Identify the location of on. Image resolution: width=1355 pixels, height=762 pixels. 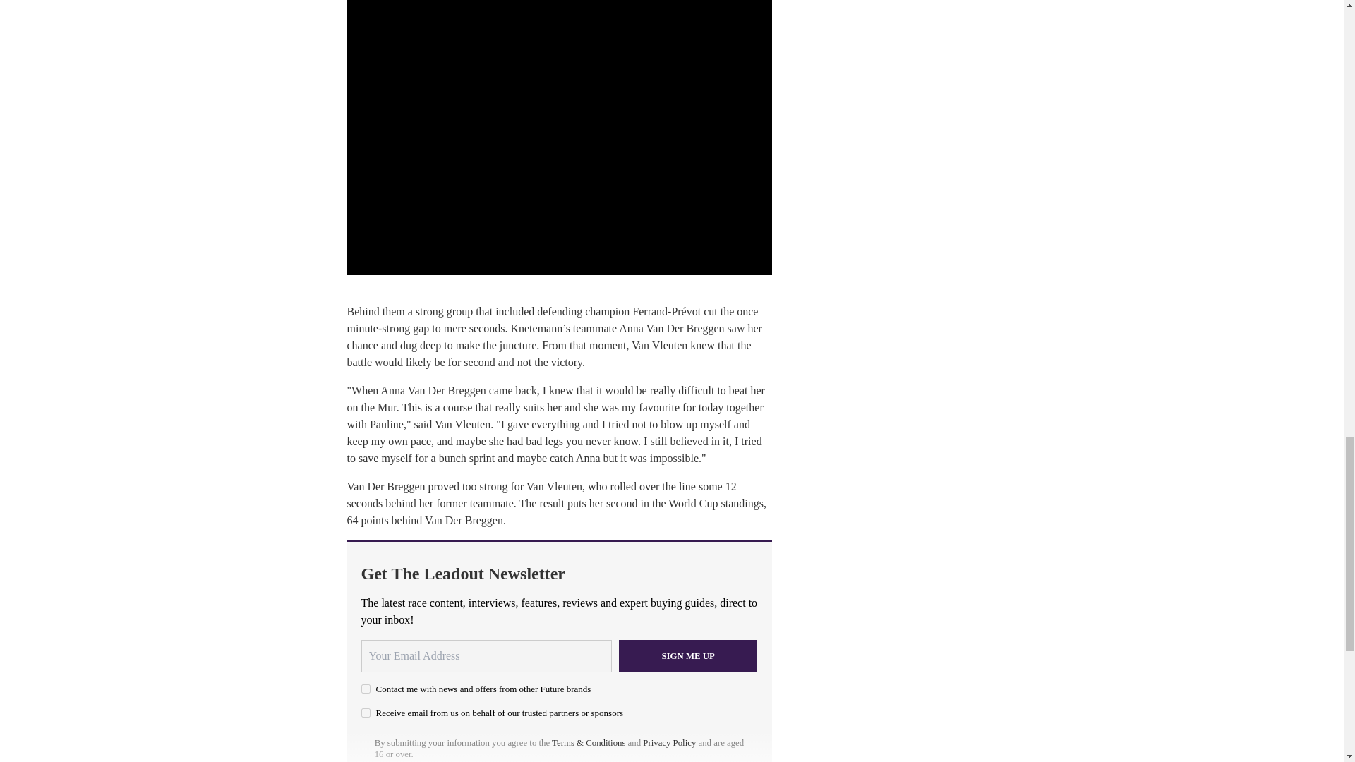
(366, 689).